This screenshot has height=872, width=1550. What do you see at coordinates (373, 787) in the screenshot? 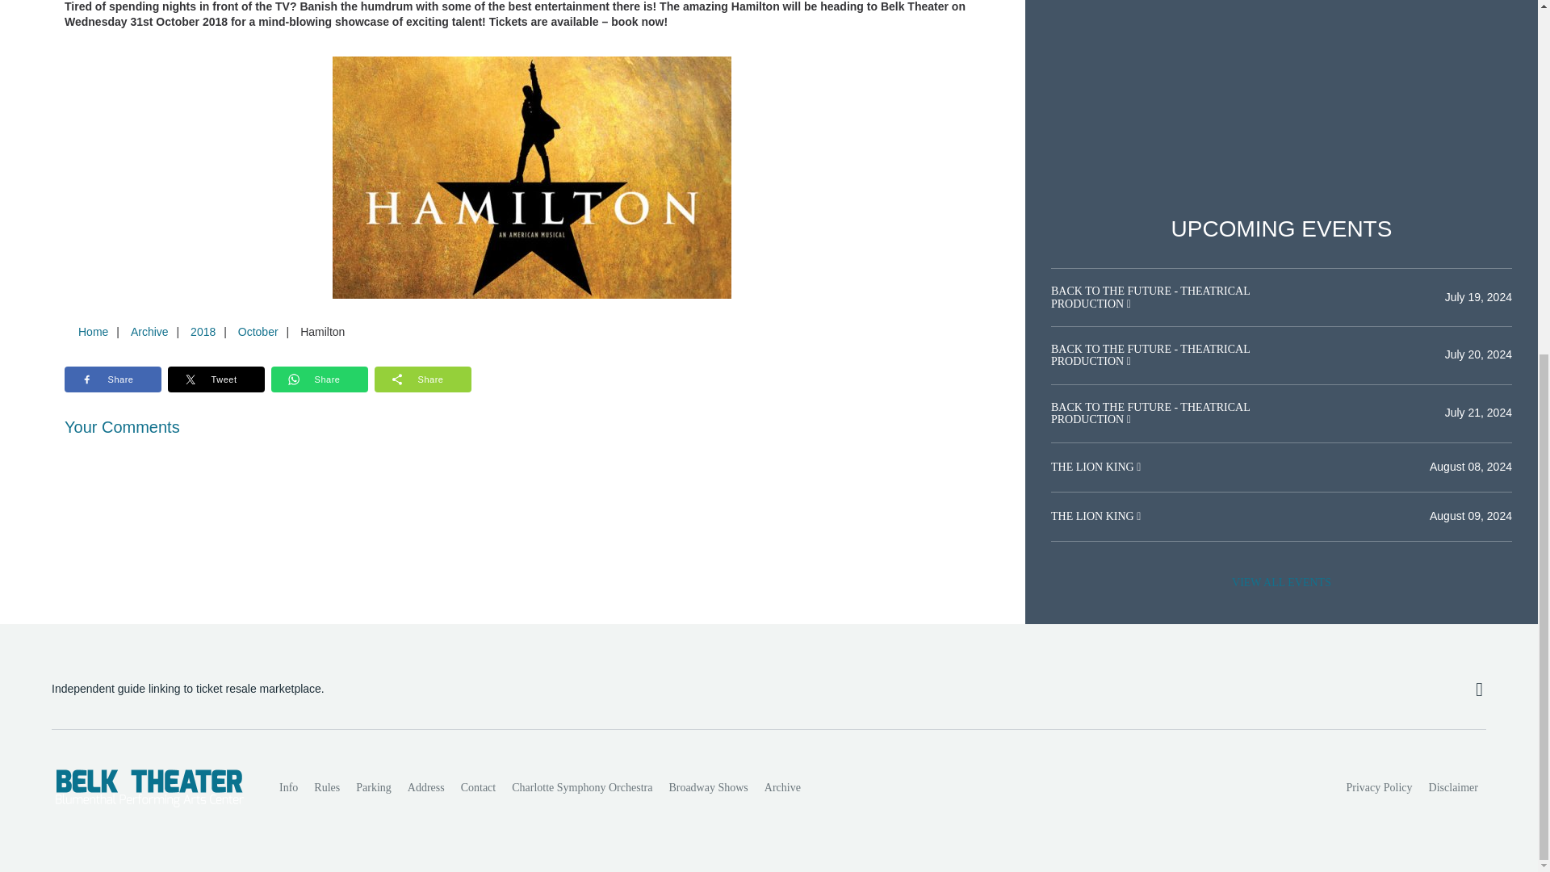
I see `Parking` at bounding box center [373, 787].